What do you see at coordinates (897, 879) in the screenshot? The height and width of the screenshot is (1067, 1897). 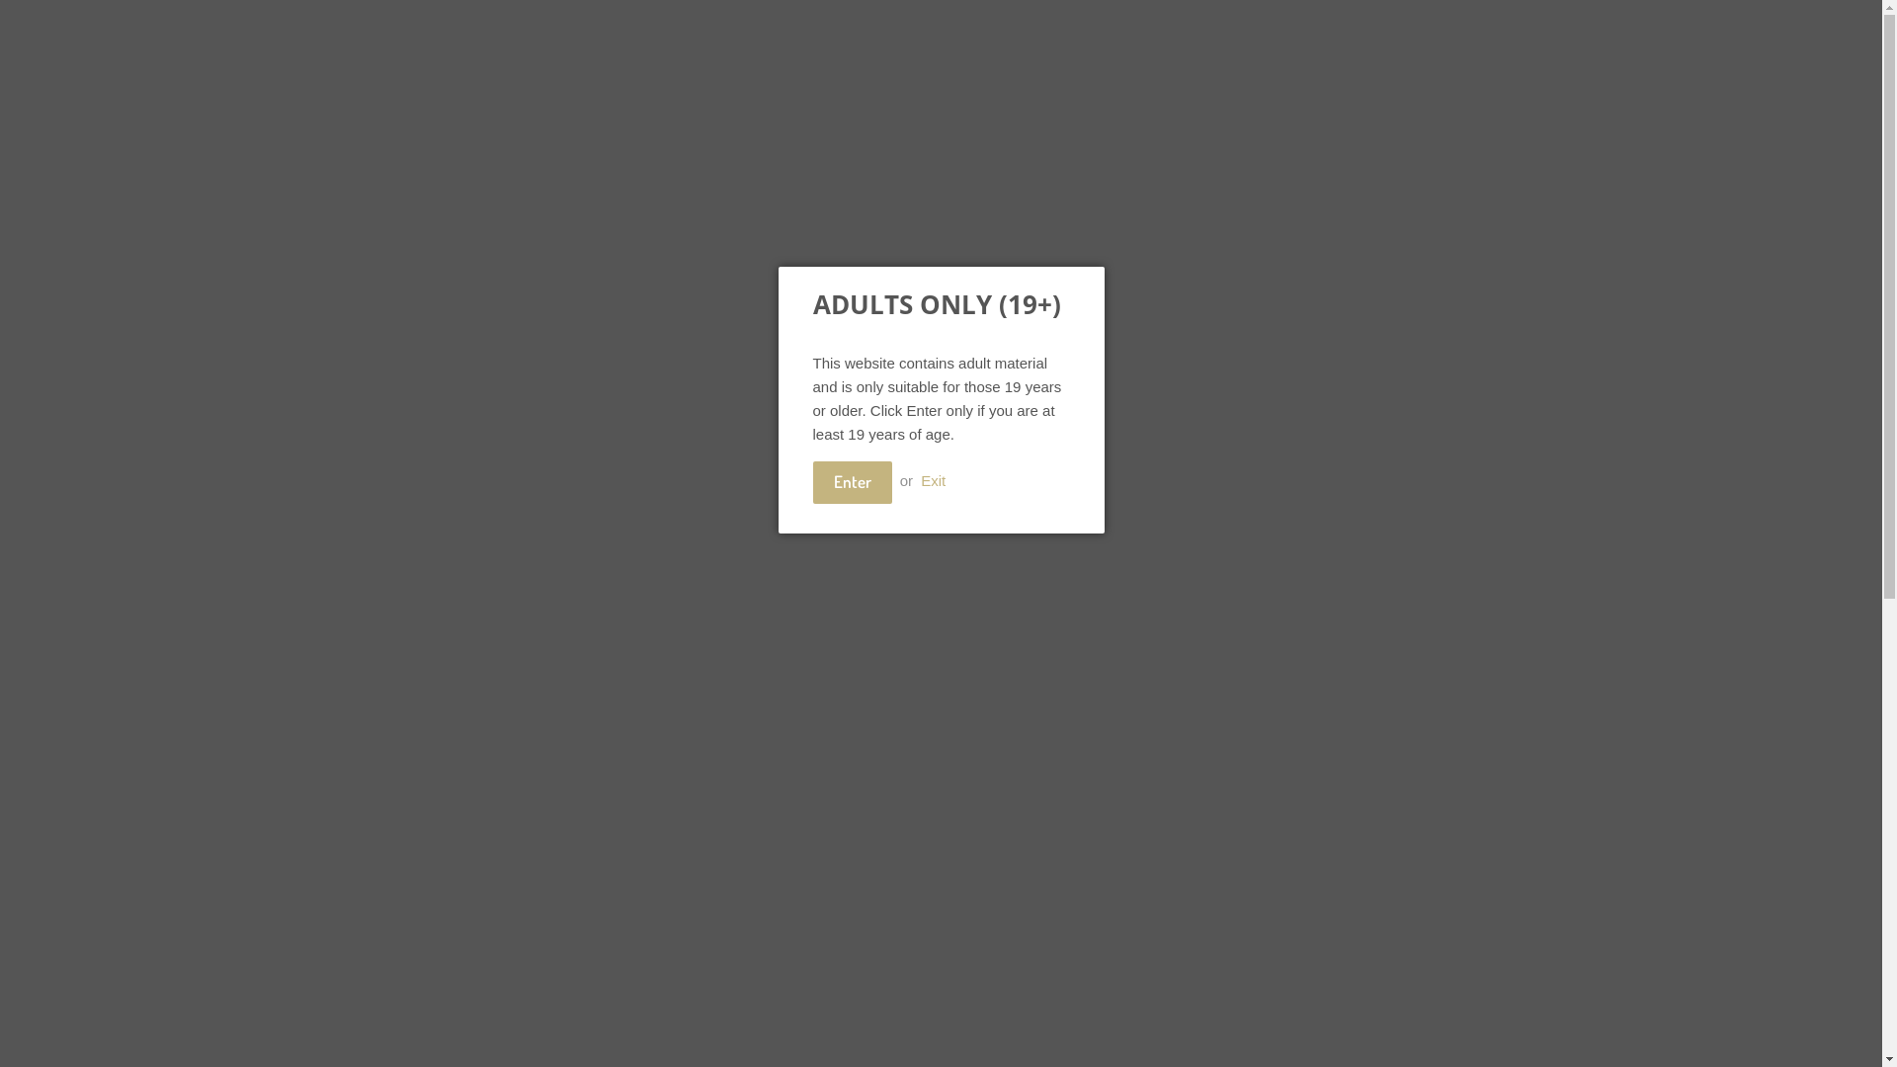 I see `Share` at bounding box center [897, 879].